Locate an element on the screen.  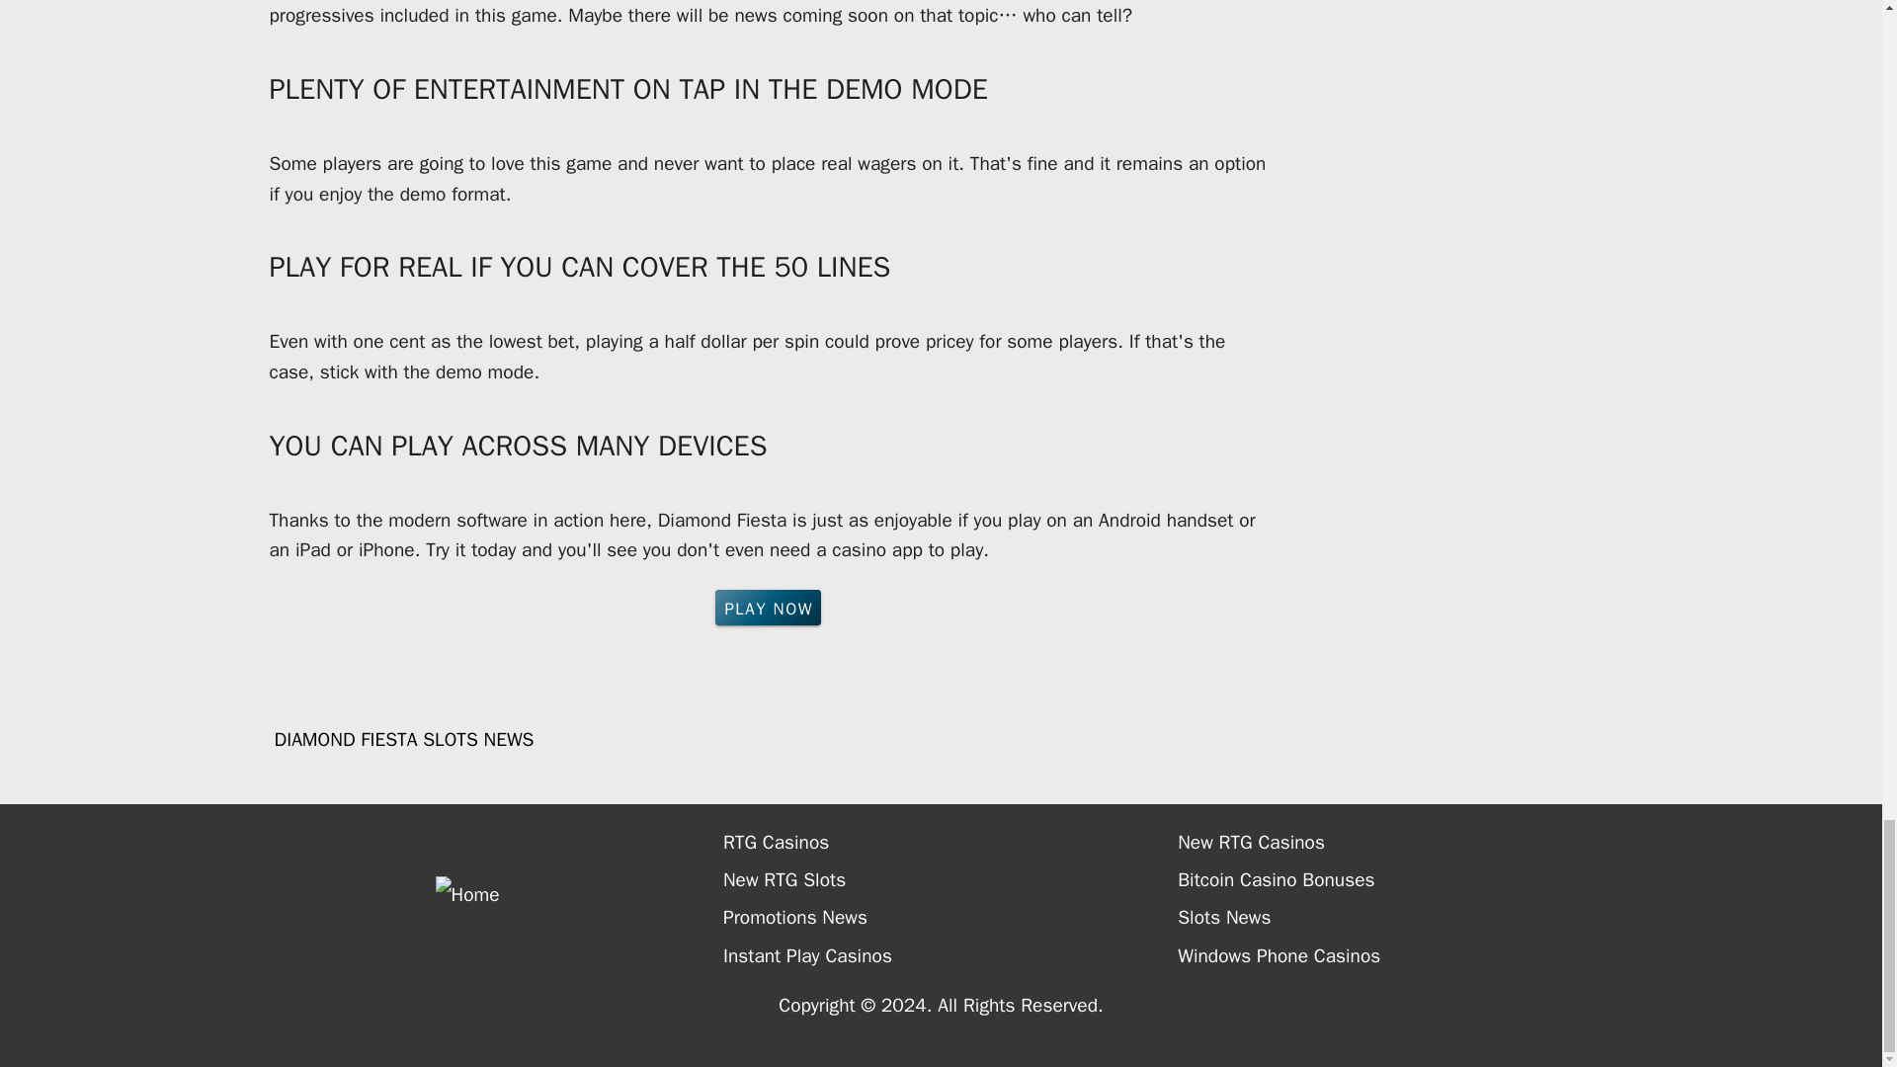
Instant Play Casinos is located at coordinates (950, 956).